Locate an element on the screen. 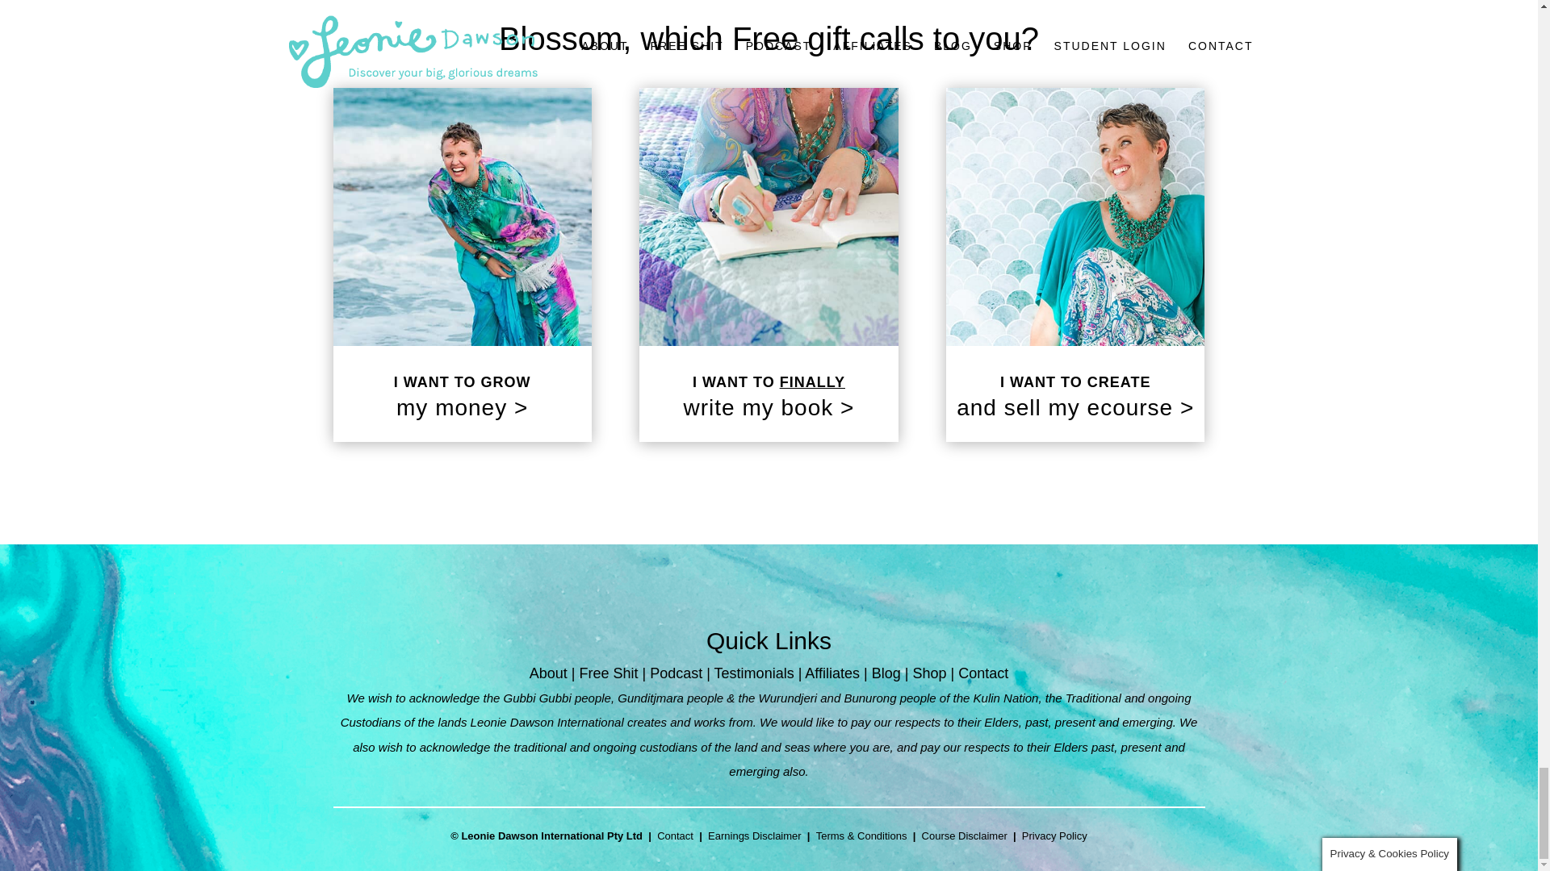 This screenshot has height=871, width=1550. Contact is located at coordinates (675, 836).